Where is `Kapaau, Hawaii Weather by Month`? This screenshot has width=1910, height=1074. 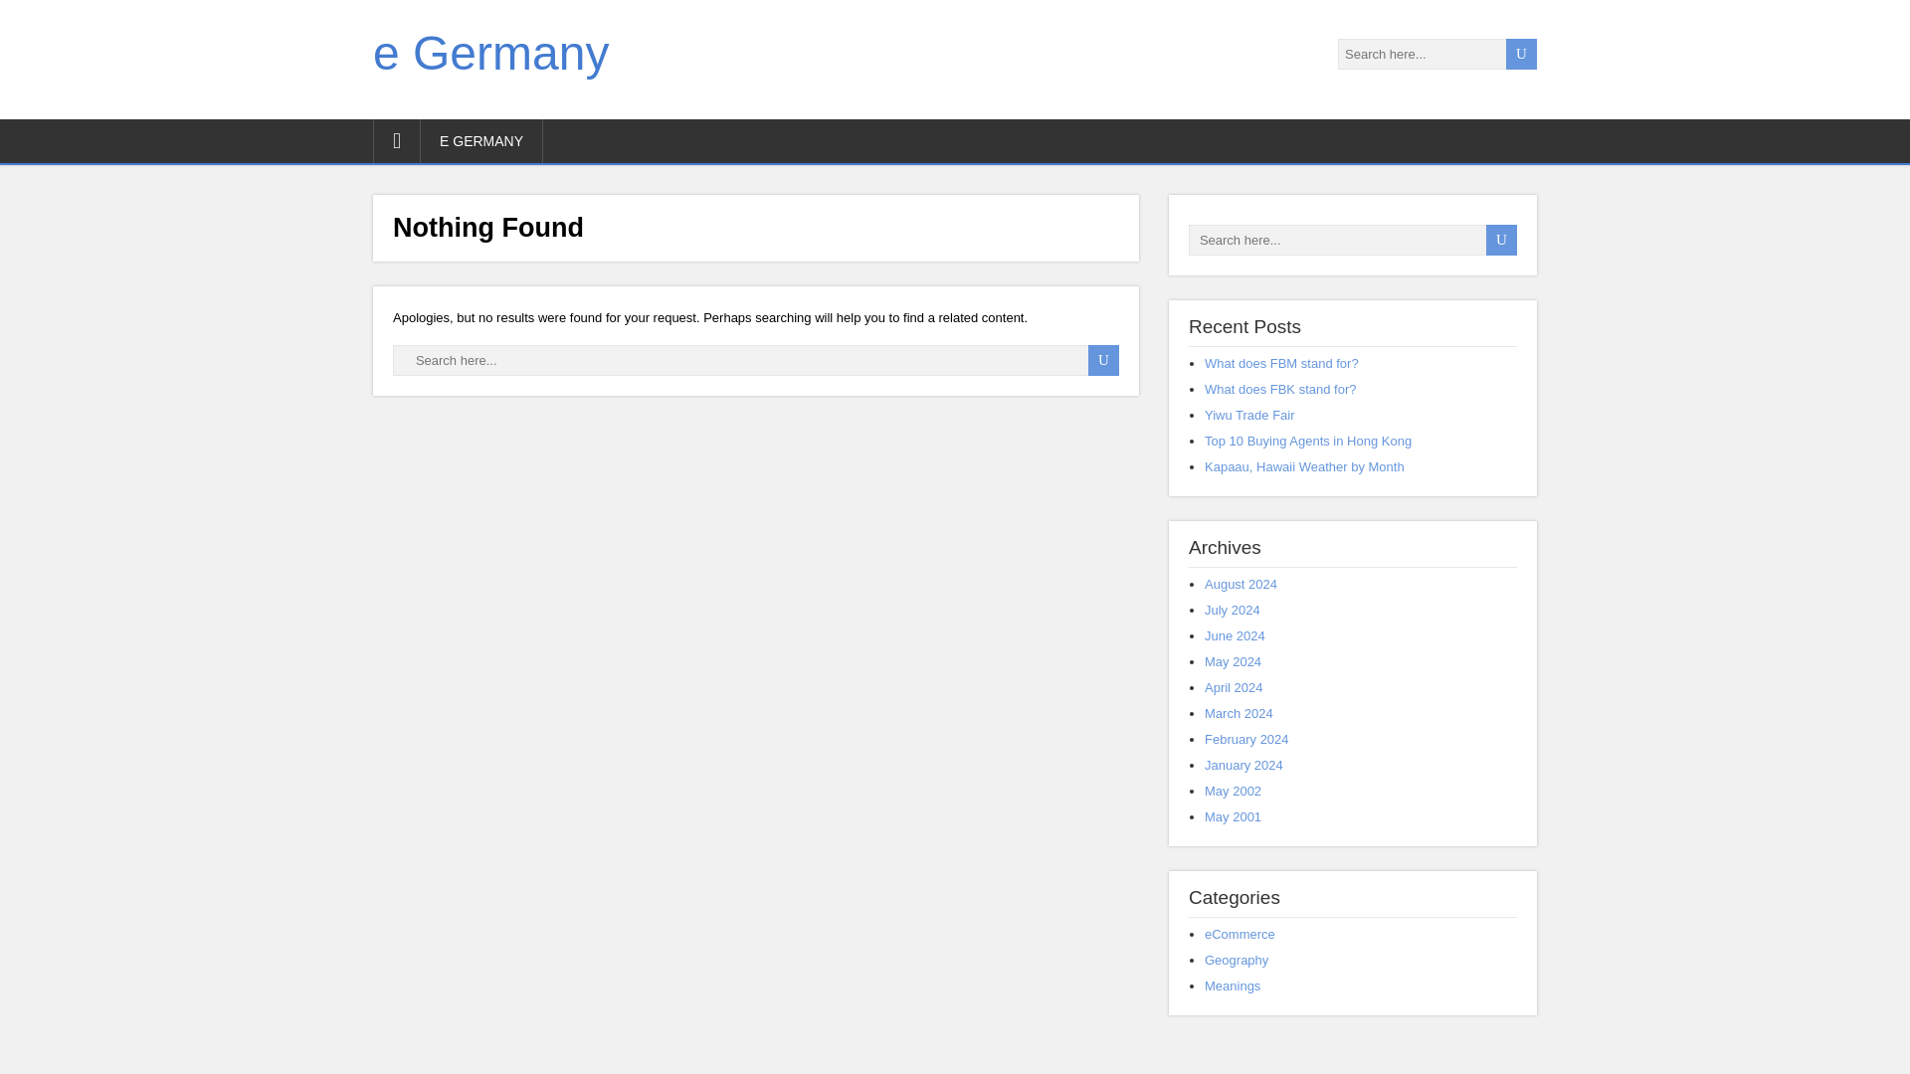 Kapaau, Hawaii Weather by Month is located at coordinates (1304, 467).